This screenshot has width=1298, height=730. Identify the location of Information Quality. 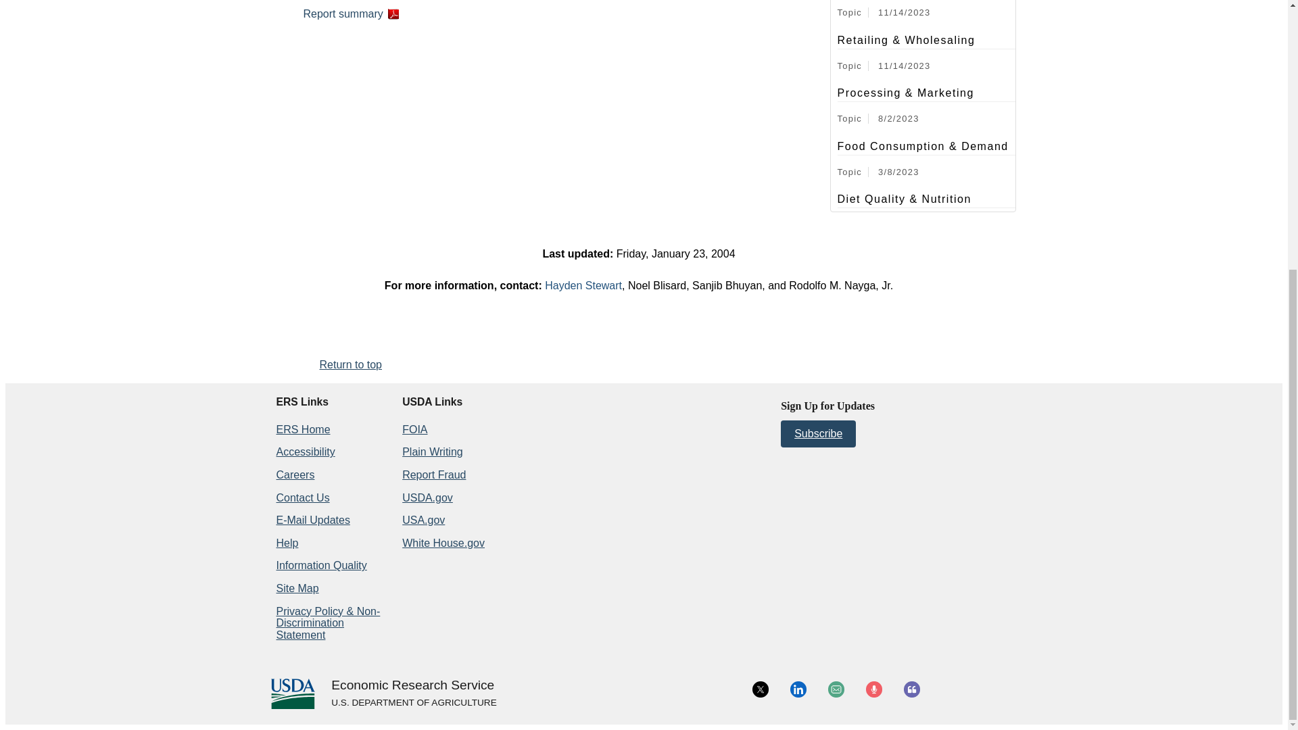
(320, 565).